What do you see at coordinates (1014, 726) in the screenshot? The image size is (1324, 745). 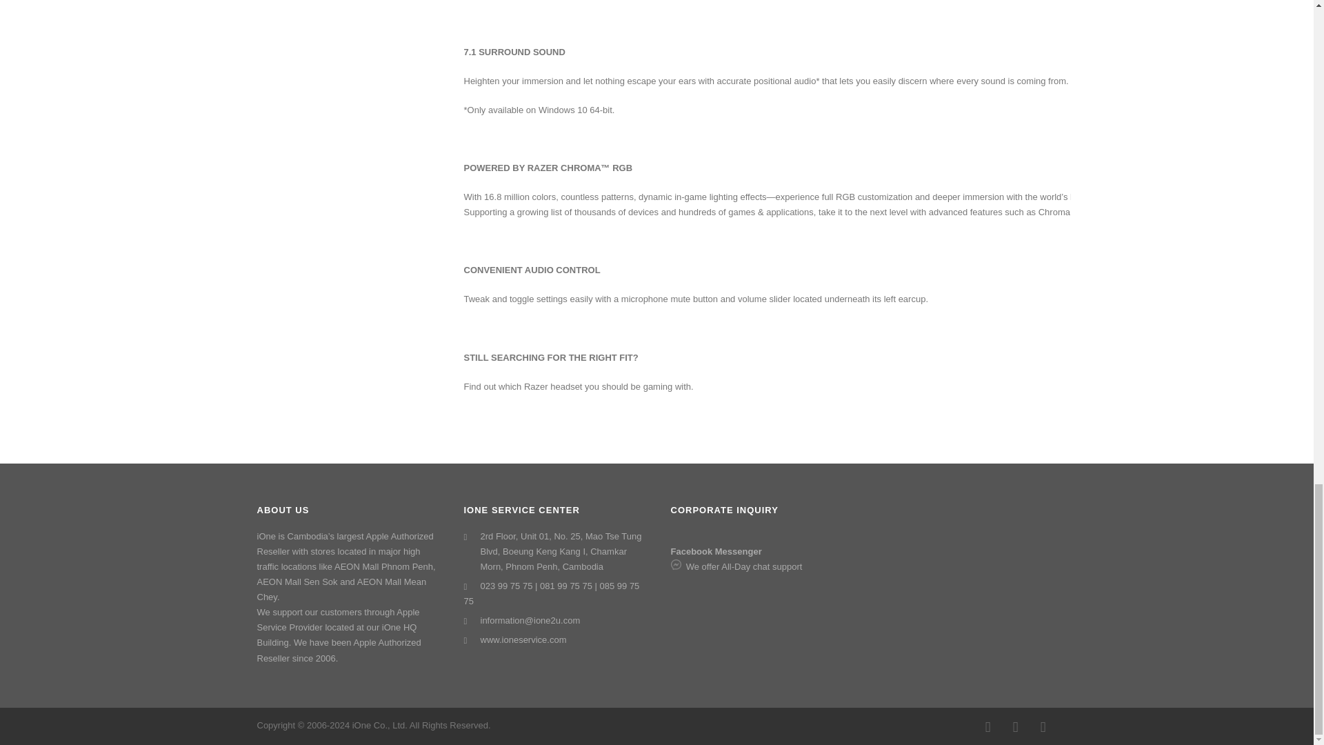 I see `Instagram` at bounding box center [1014, 726].